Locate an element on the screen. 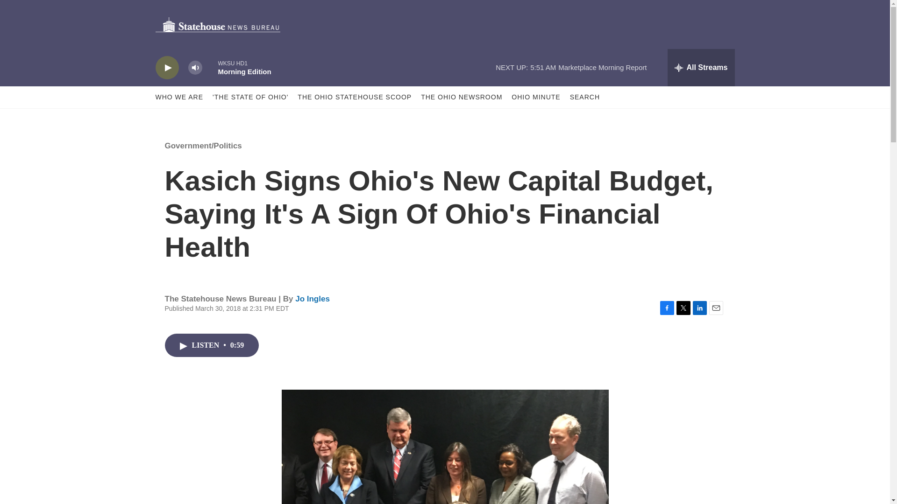 The image size is (897, 504). Email is located at coordinates (716, 308).